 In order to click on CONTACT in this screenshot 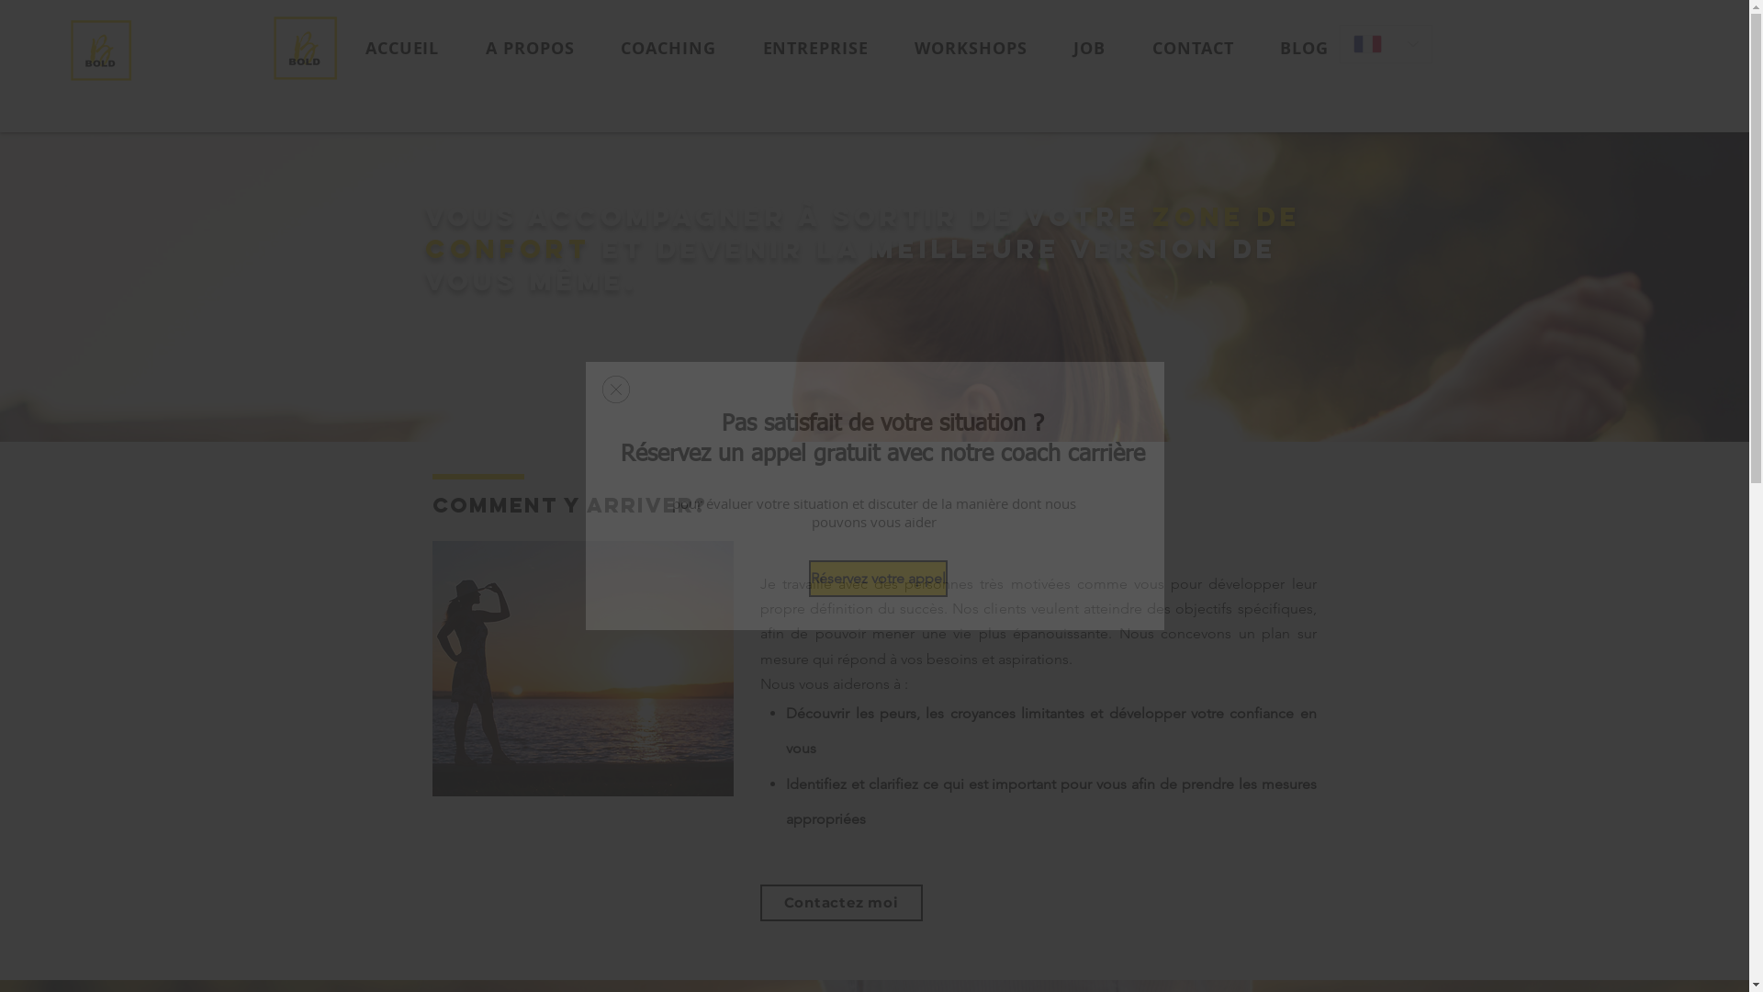, I will do `click(1194, 48)`.